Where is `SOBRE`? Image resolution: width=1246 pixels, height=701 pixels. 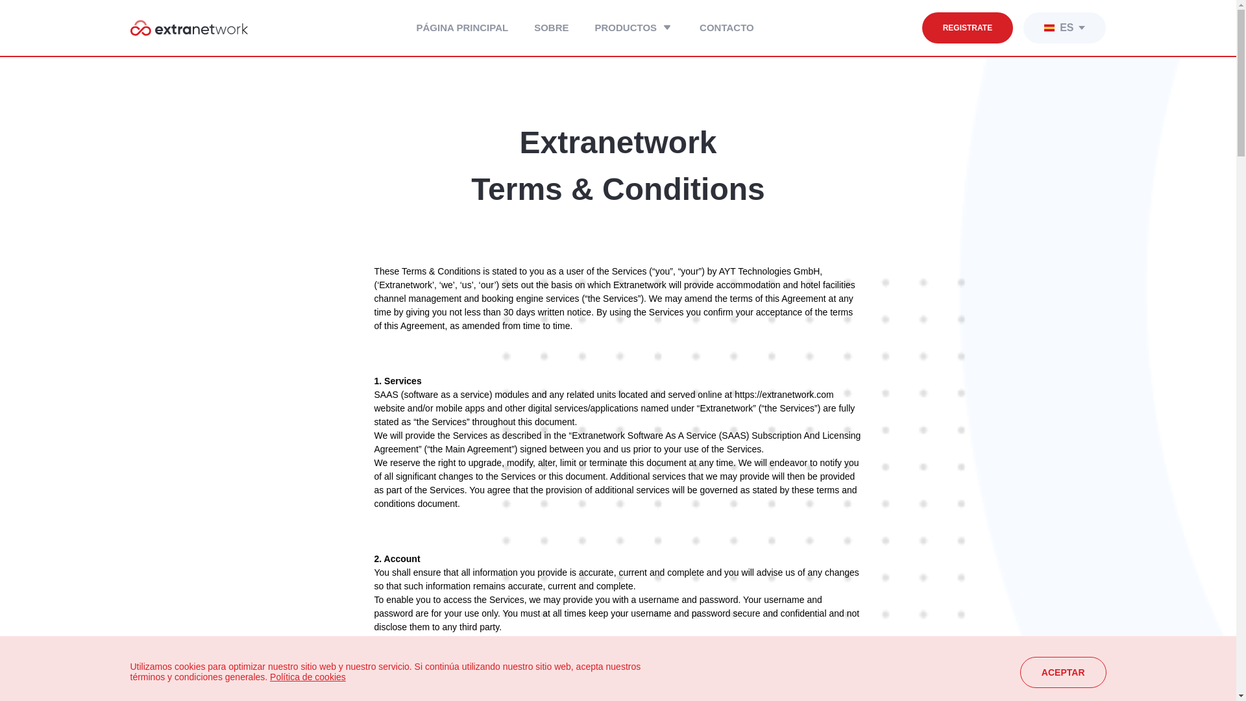 SOBRE is located at coordinates (551, 29).